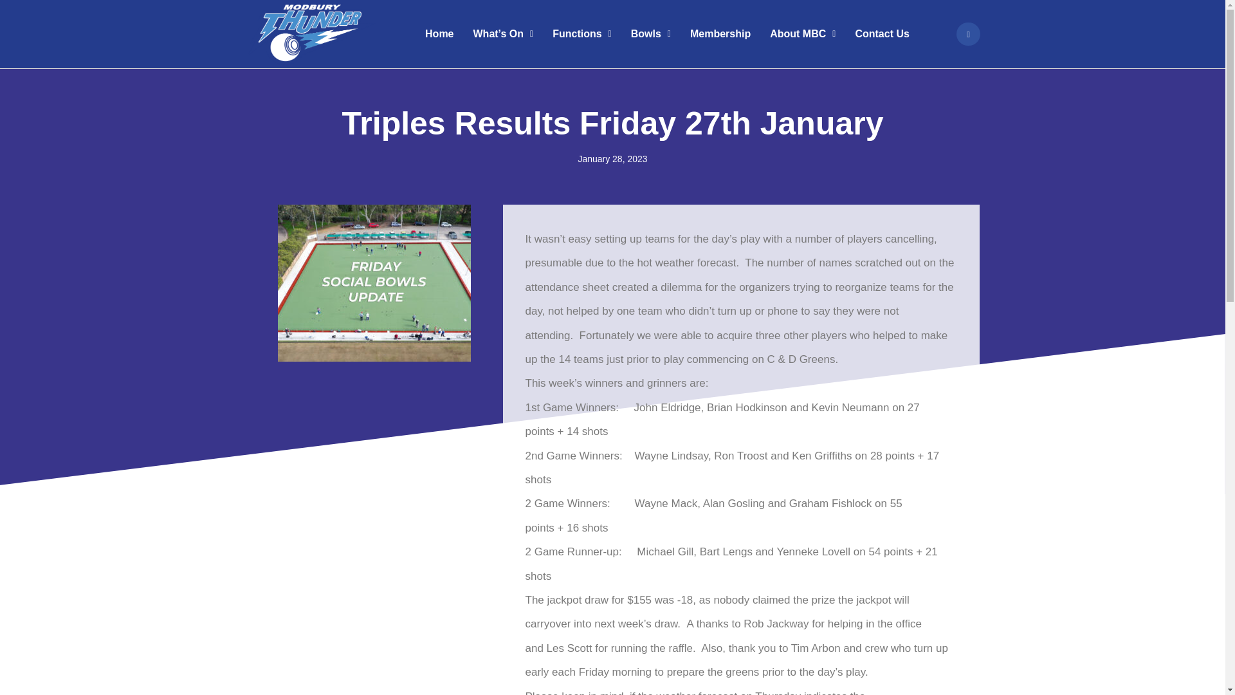 This screenshot has height=695, width=1235. What do you see at coordinates (650, 33) in the screenshot?
I see `Bowls` at bounding box center [650, 33].